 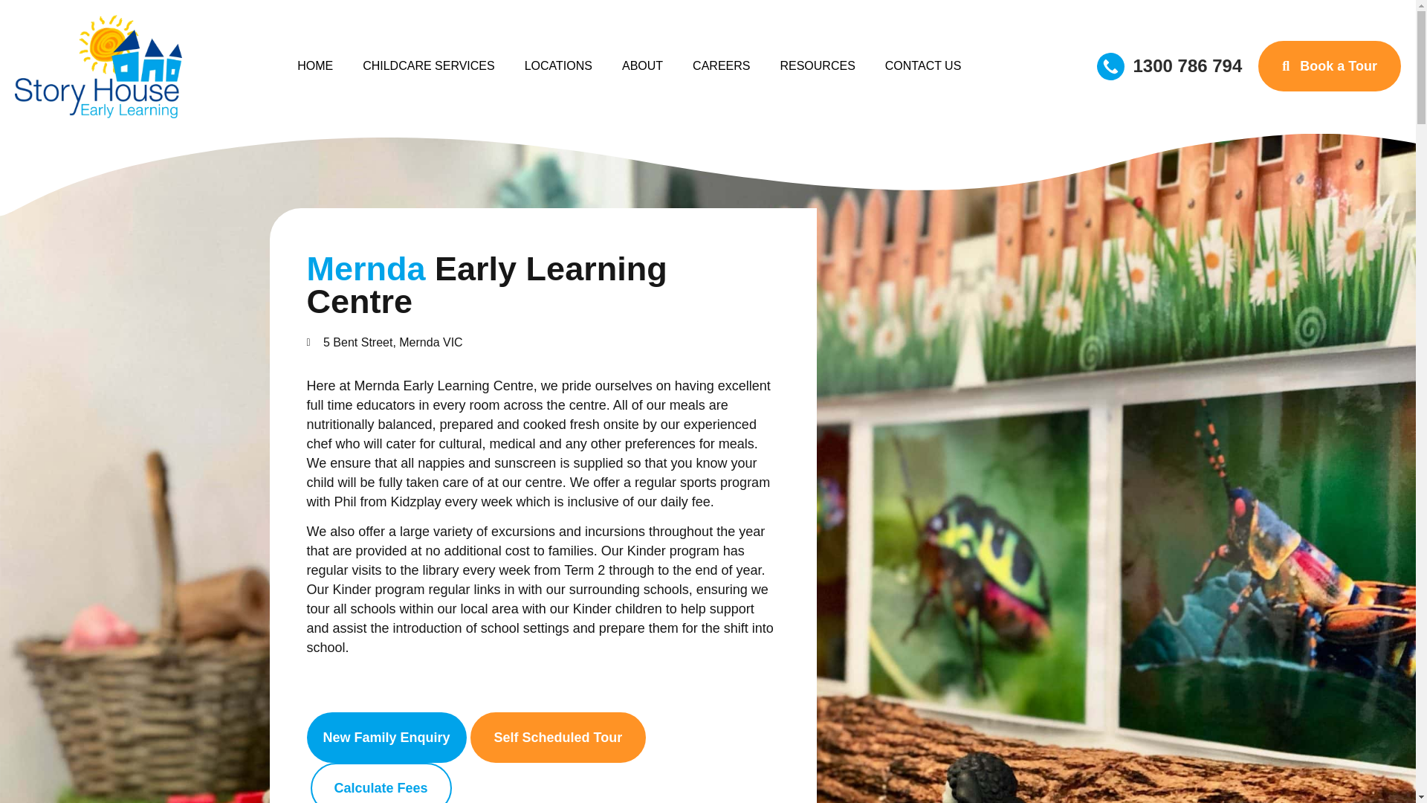 I want to click on RESOURCES, so click(x=817, y=65).